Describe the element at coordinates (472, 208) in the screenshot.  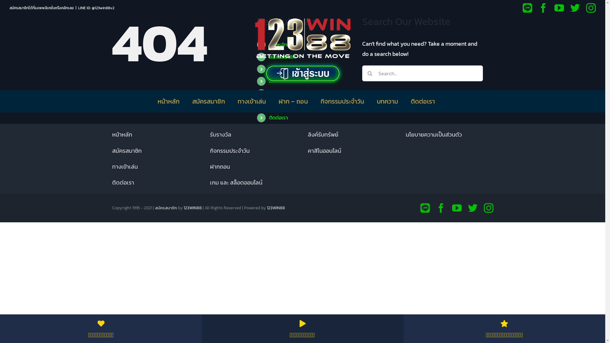
I see `Twitter` at that location.